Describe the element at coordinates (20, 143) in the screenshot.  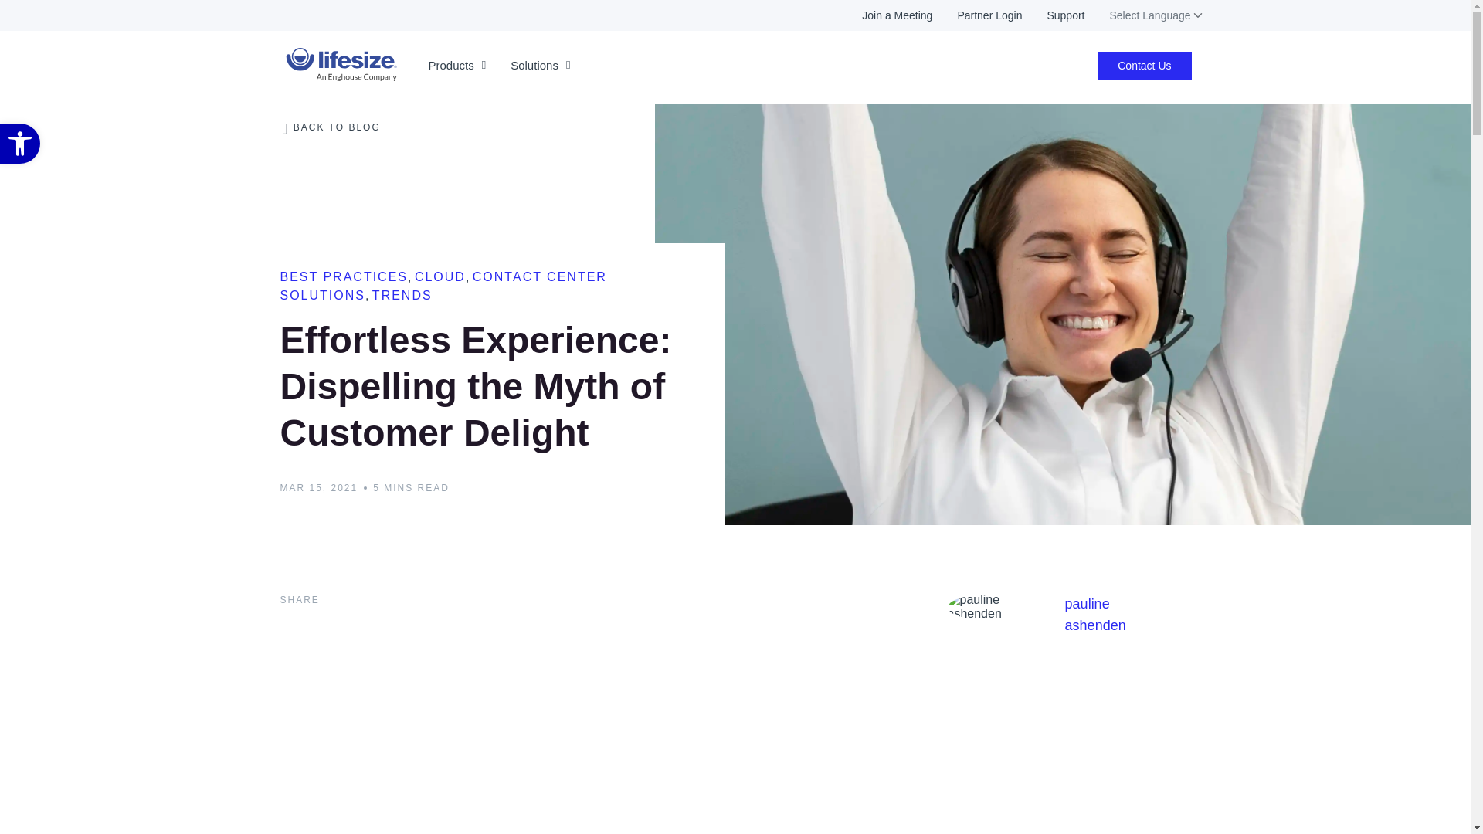
I see `In the Contact Center, the Best Service is Quick Service` at that location.